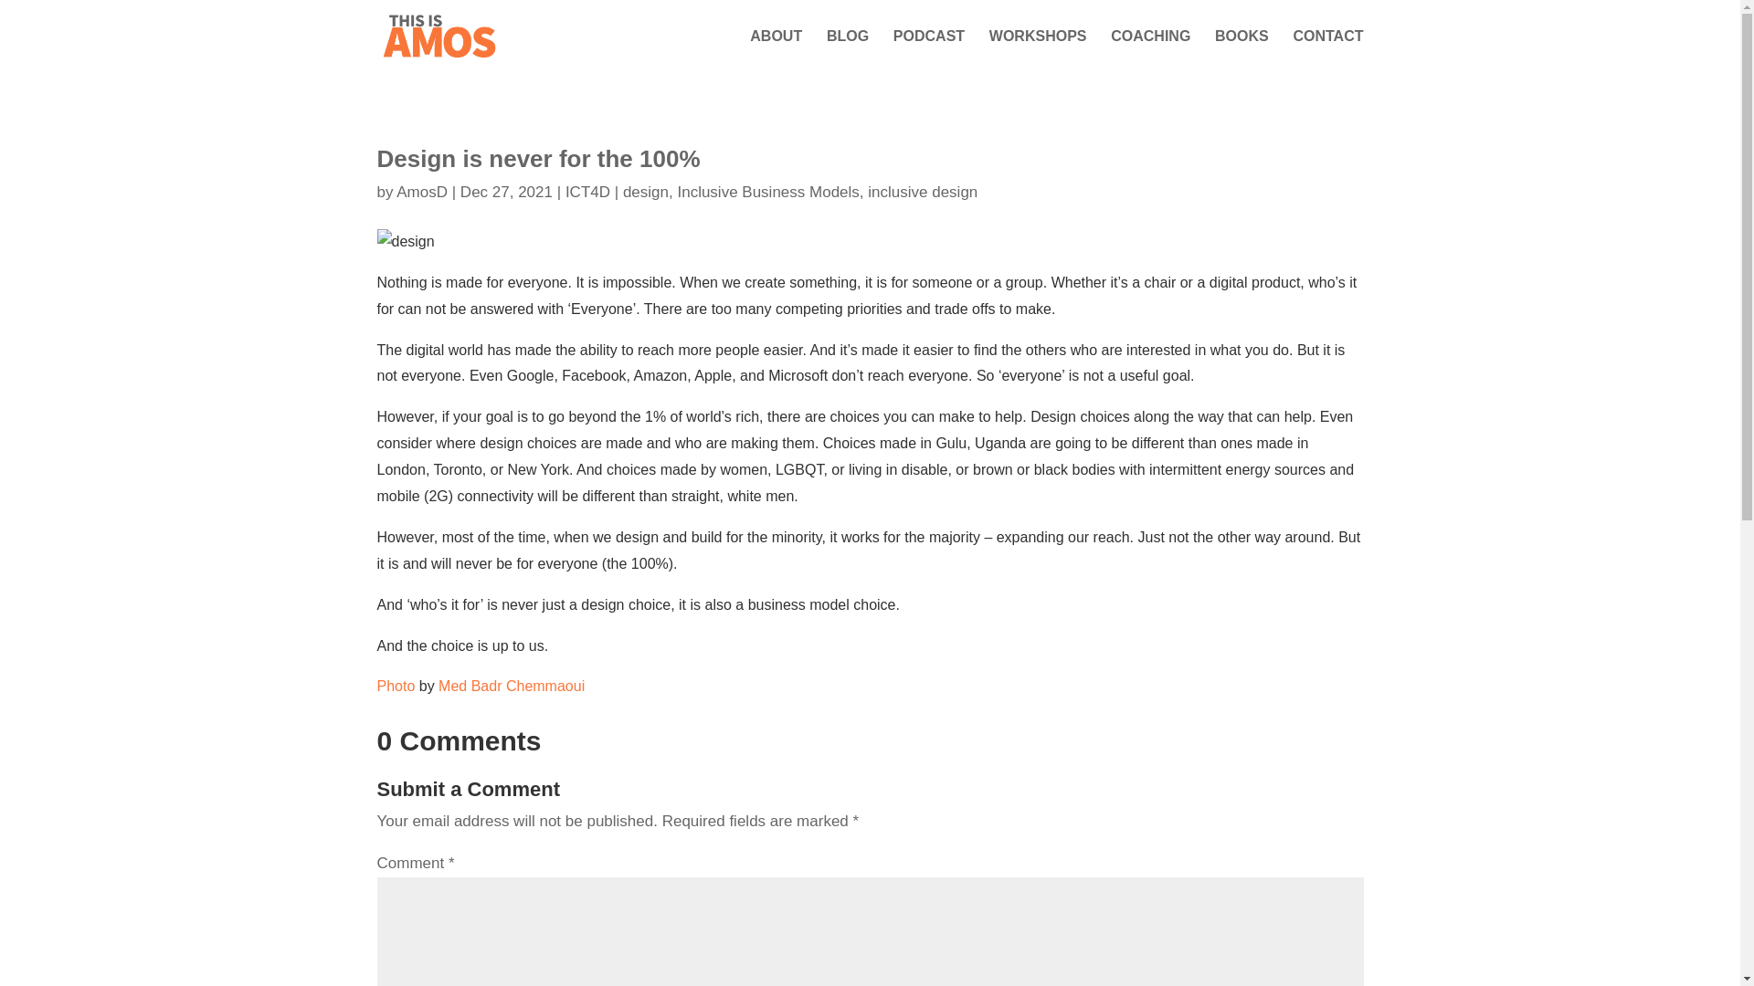 Image resolution: width=1754 pixels, height=986 pixels. Describe the element at coordinates (512, 687) in the screenshot. I see `Med Badr Chemmaoui` at that location.